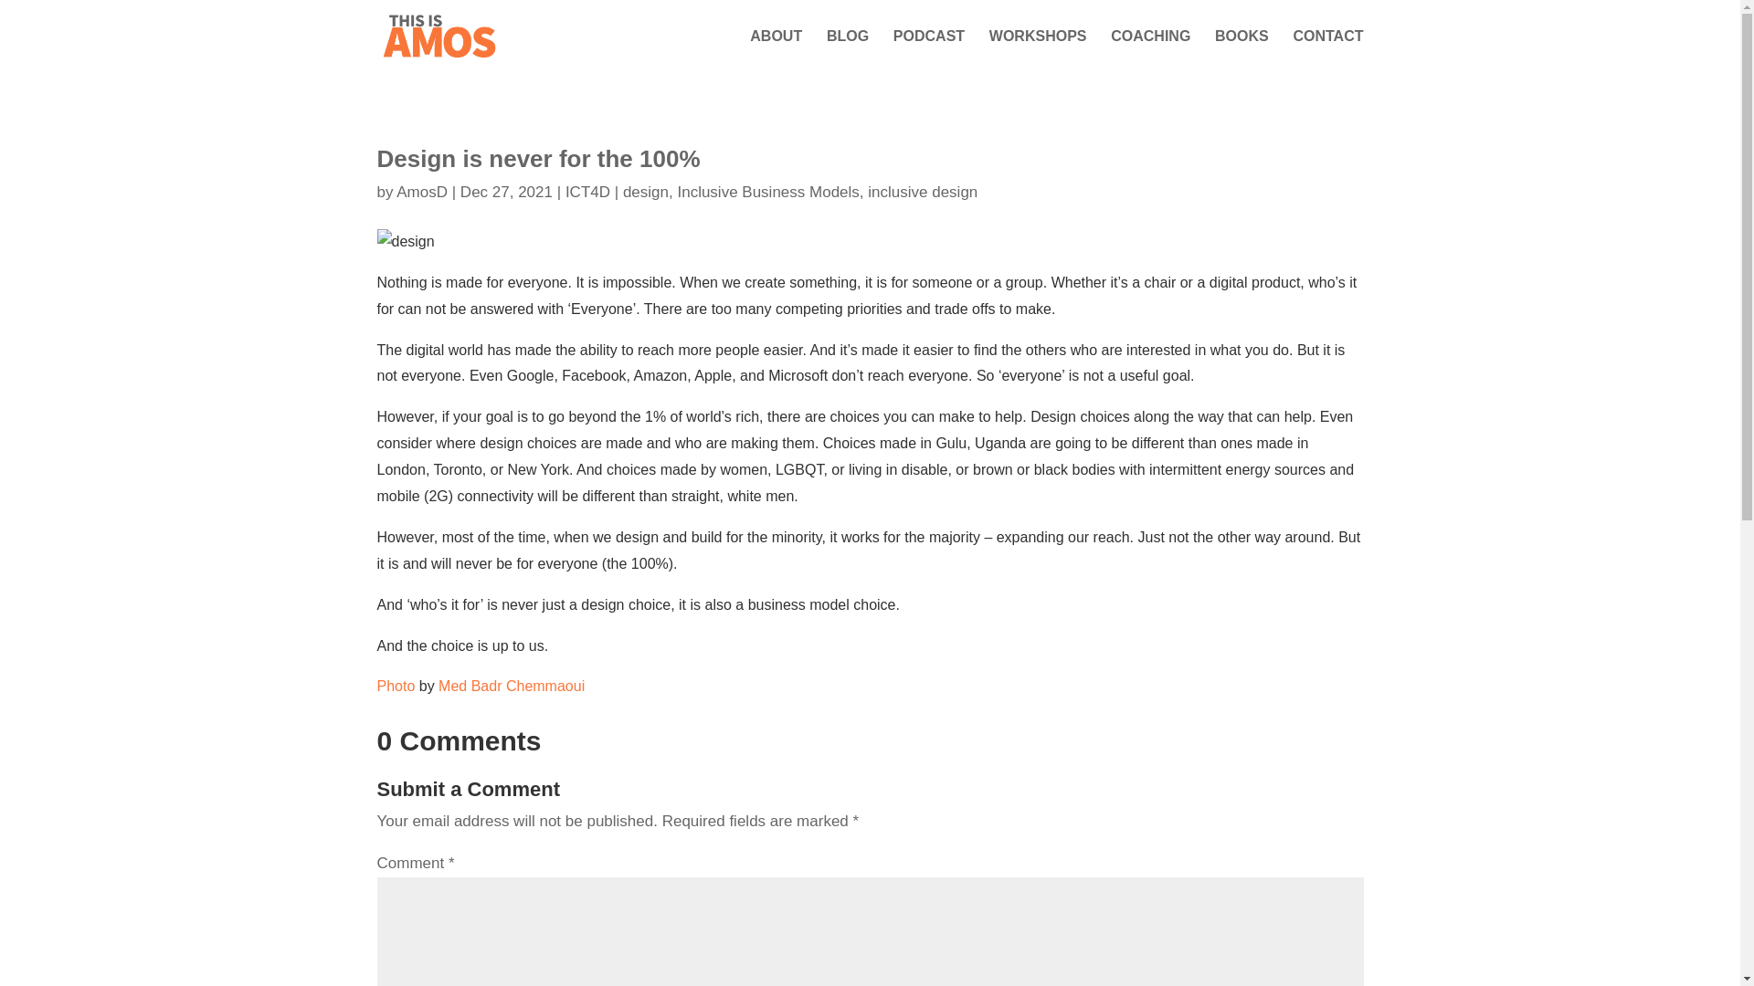 Image resolution: width=1754 pixels, height=986 pixels. Describe the element at coordinates (512, 687) in the screenshot. I see `Med Badr Chemmaoui` at that location.